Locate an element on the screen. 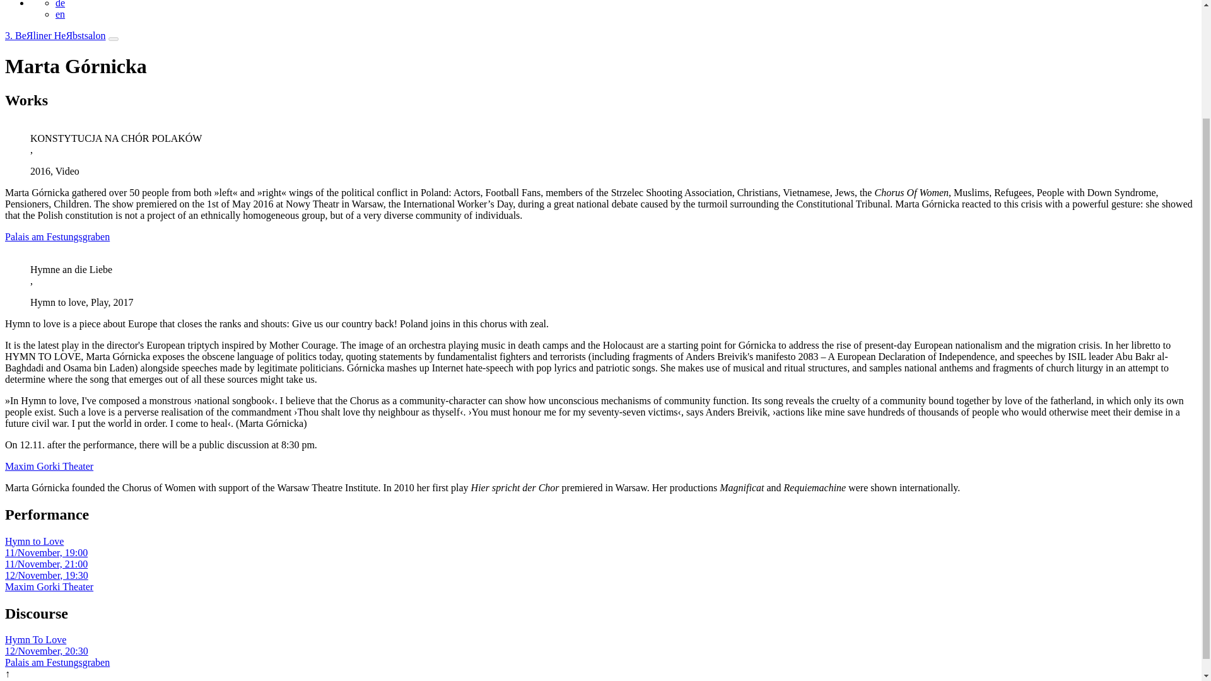 This screenshot has height=681, width=1211. Palais am Festungsgraben is located at coordinates (57, 662).